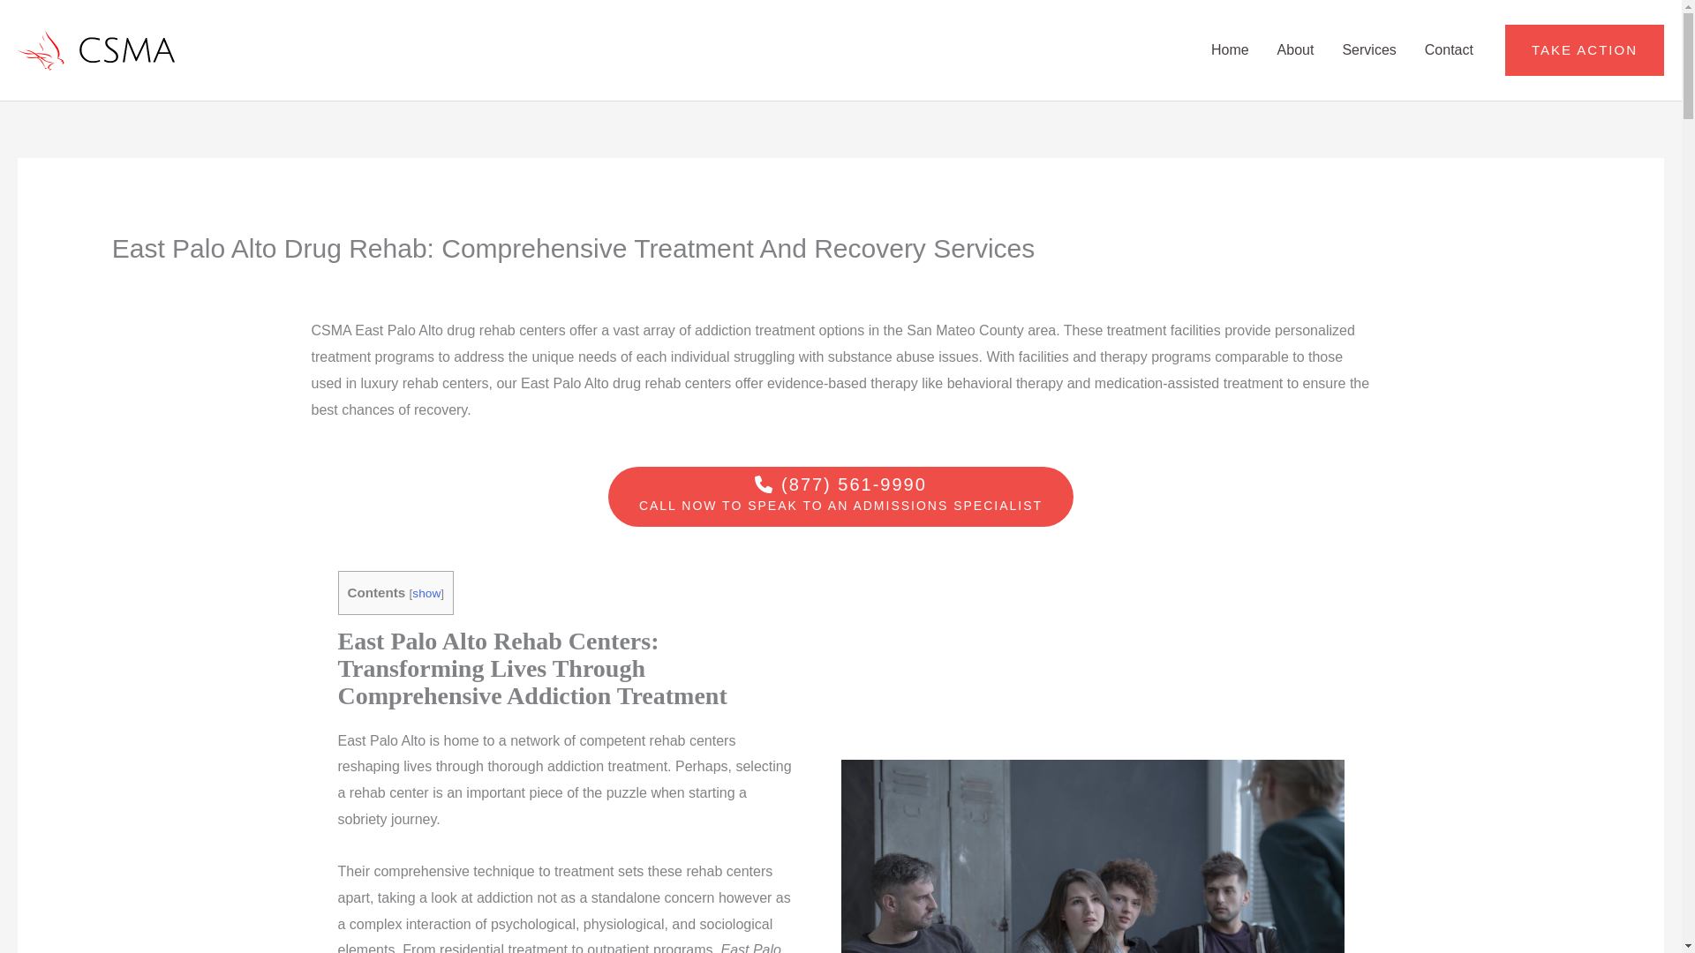 The height and width of the screenshot is (953, 1695). What do you see at coordinates (1584, 50) in the screenshot?
I see `TAKE ACTION` at bounding box center [1584, 50].